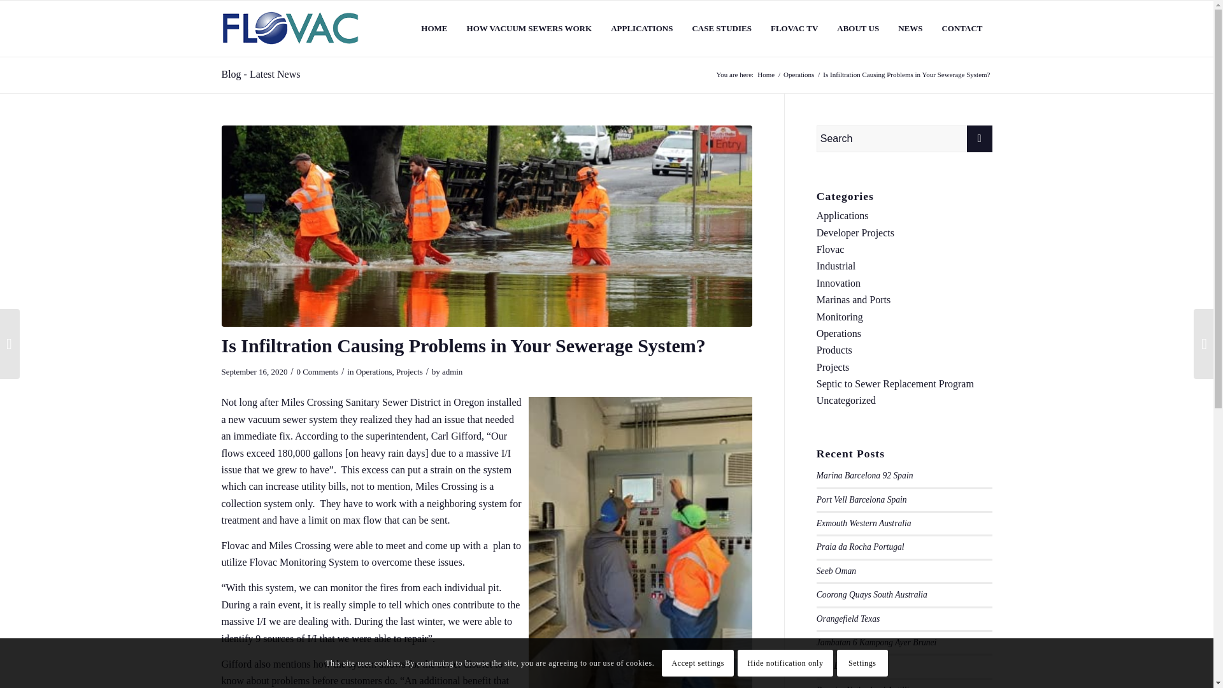 Image resolution: width=1223 pixels, height=688 pixels. I want to click on Operations, so click(798, 75).